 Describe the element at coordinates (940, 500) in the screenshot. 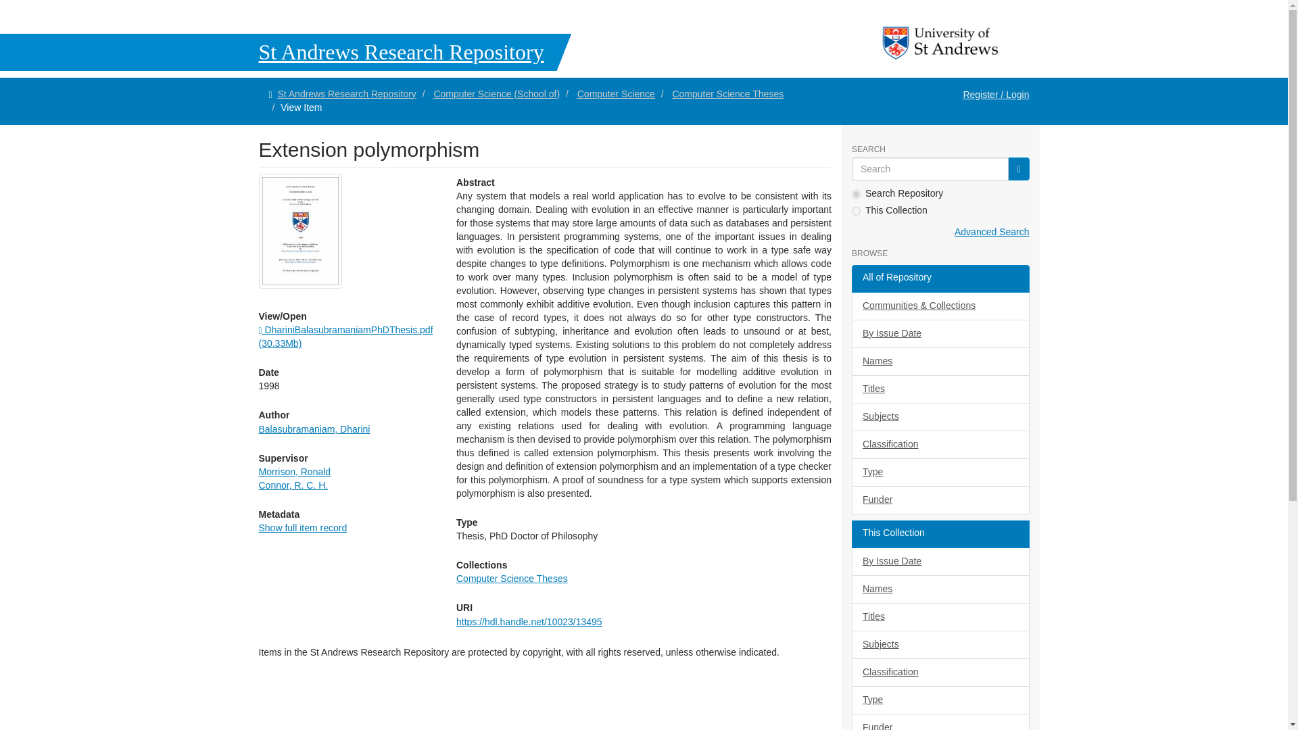

I see `Funder` at that location.